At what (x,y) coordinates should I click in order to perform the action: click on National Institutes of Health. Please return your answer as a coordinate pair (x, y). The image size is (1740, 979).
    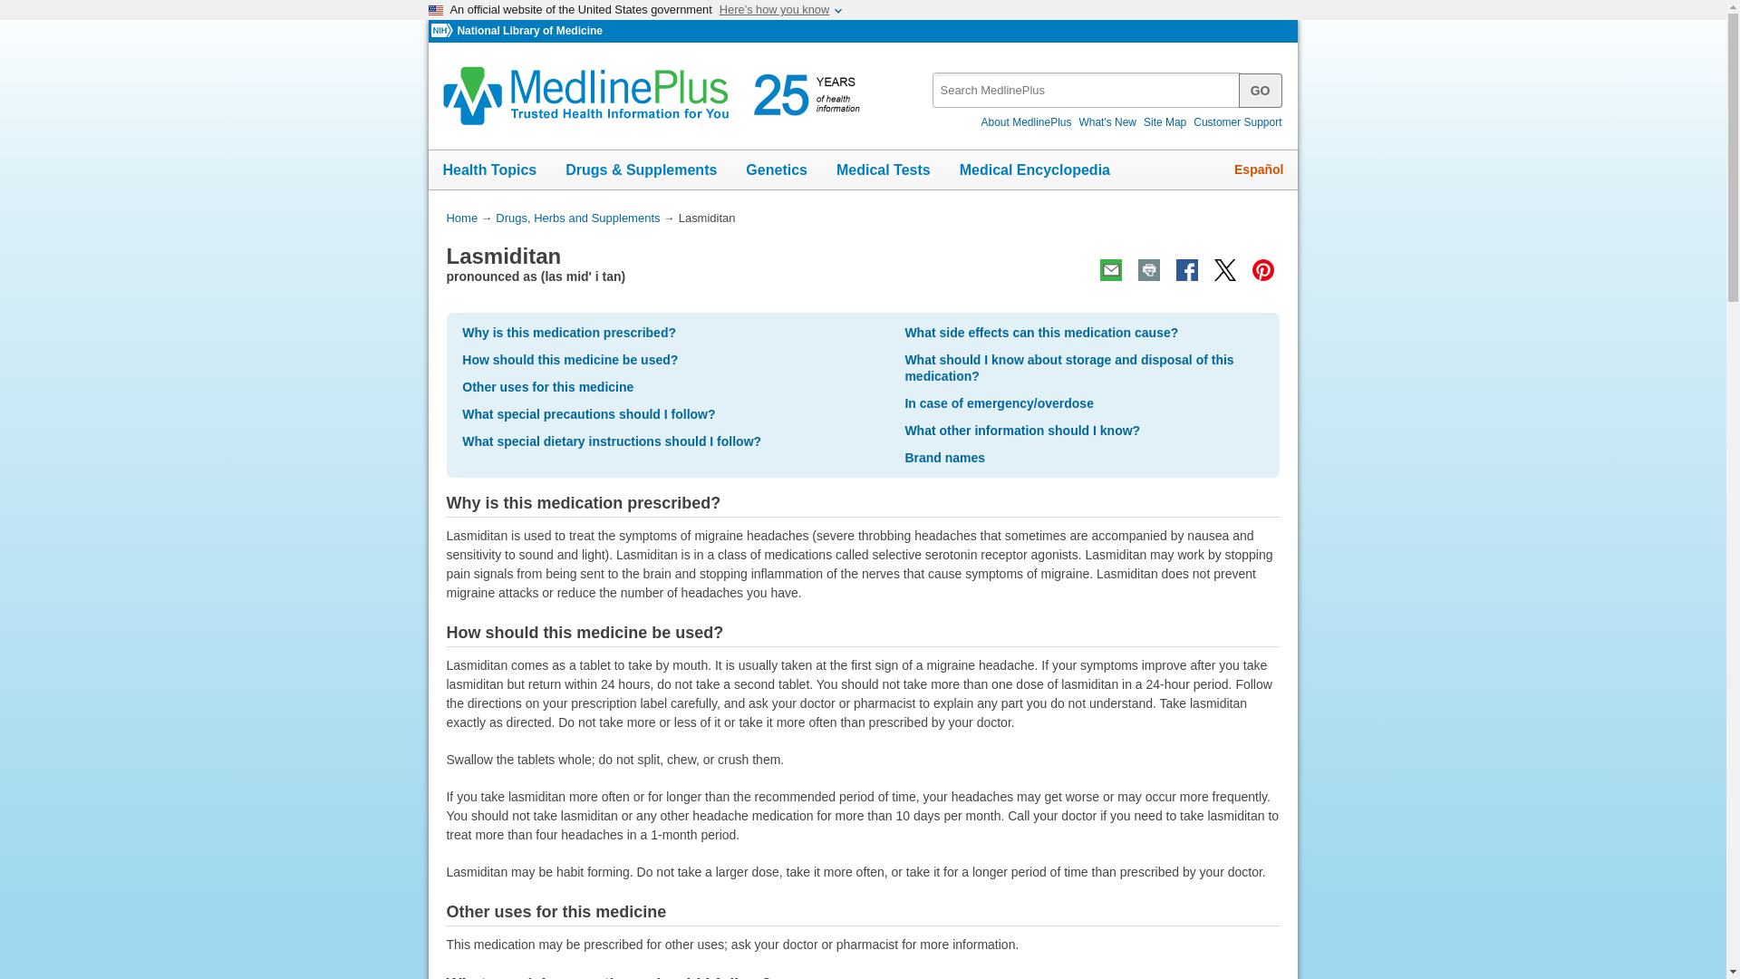
    Looking at the image, I should click on (444, 31).